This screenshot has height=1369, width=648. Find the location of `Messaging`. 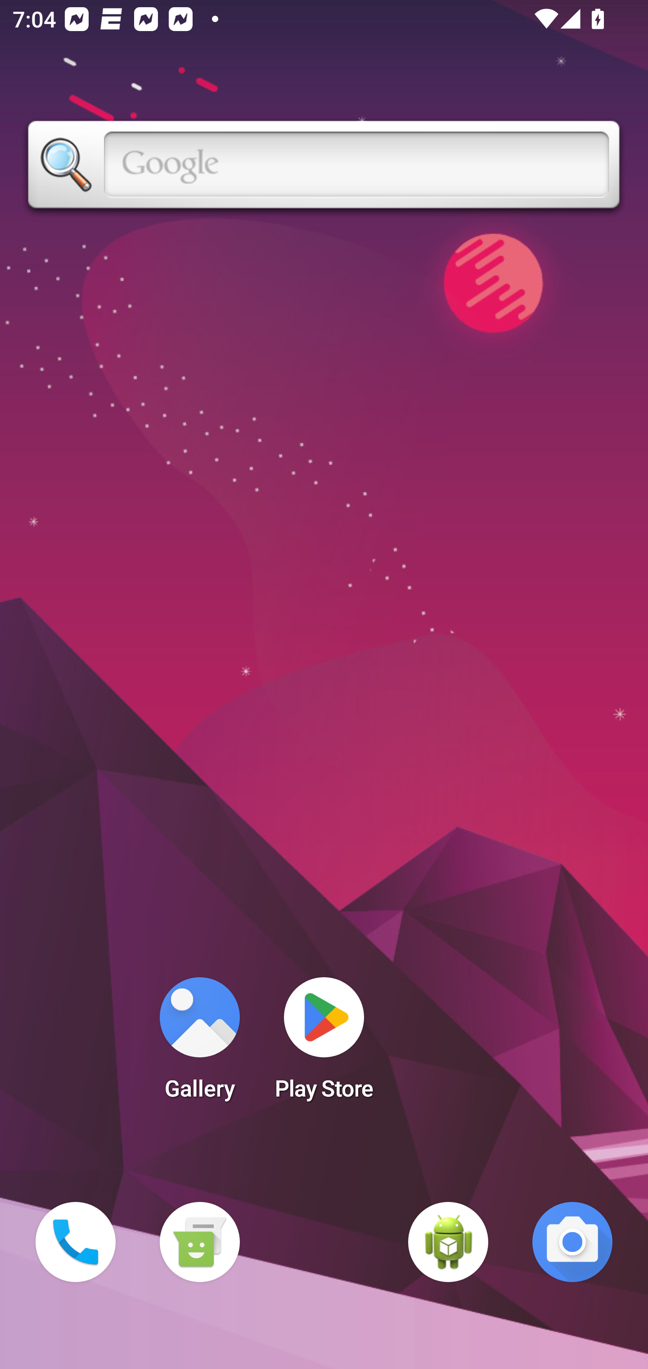

Messaging is located at coordinates (199, 1242).